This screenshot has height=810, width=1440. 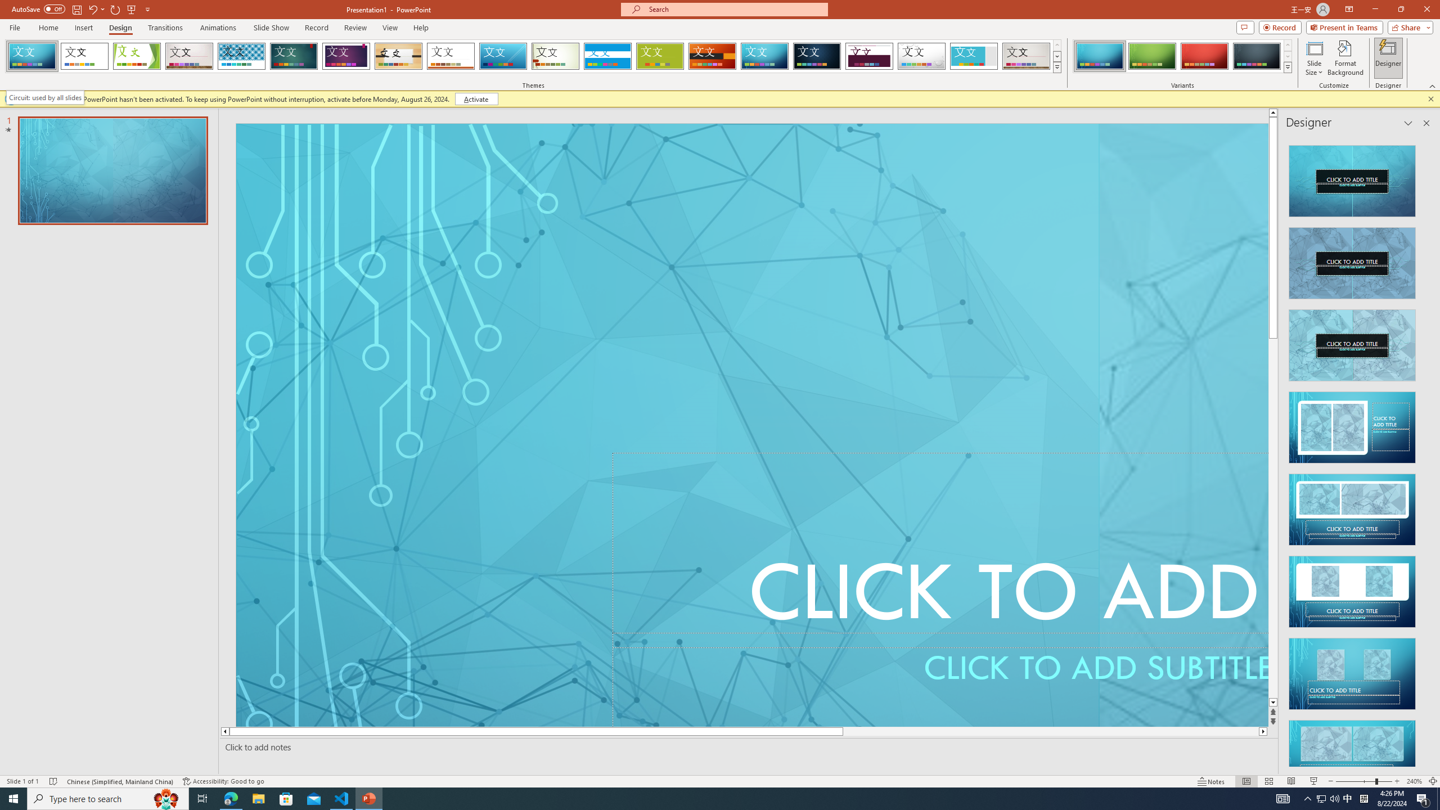 What do you see at coordinates (451, 56) in the screenshot?
I see `Retrospect` at bounding box center [451, 56].